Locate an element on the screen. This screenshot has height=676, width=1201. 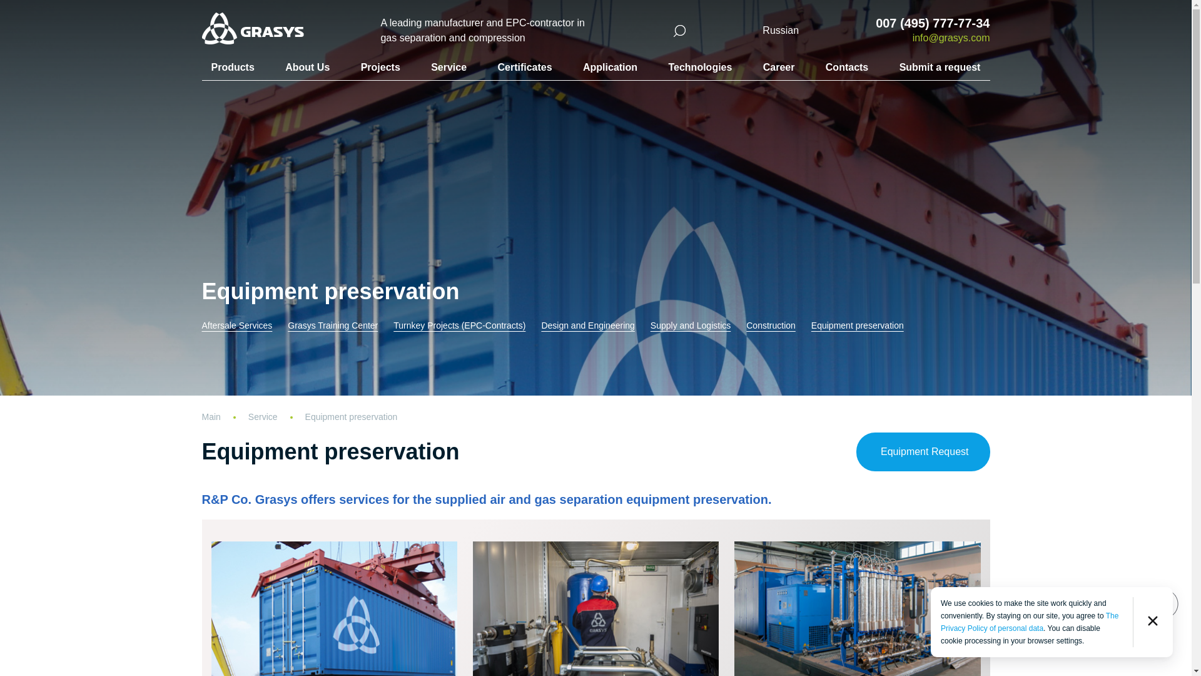
Supply and Logistics is located at coordinates (691, 325).